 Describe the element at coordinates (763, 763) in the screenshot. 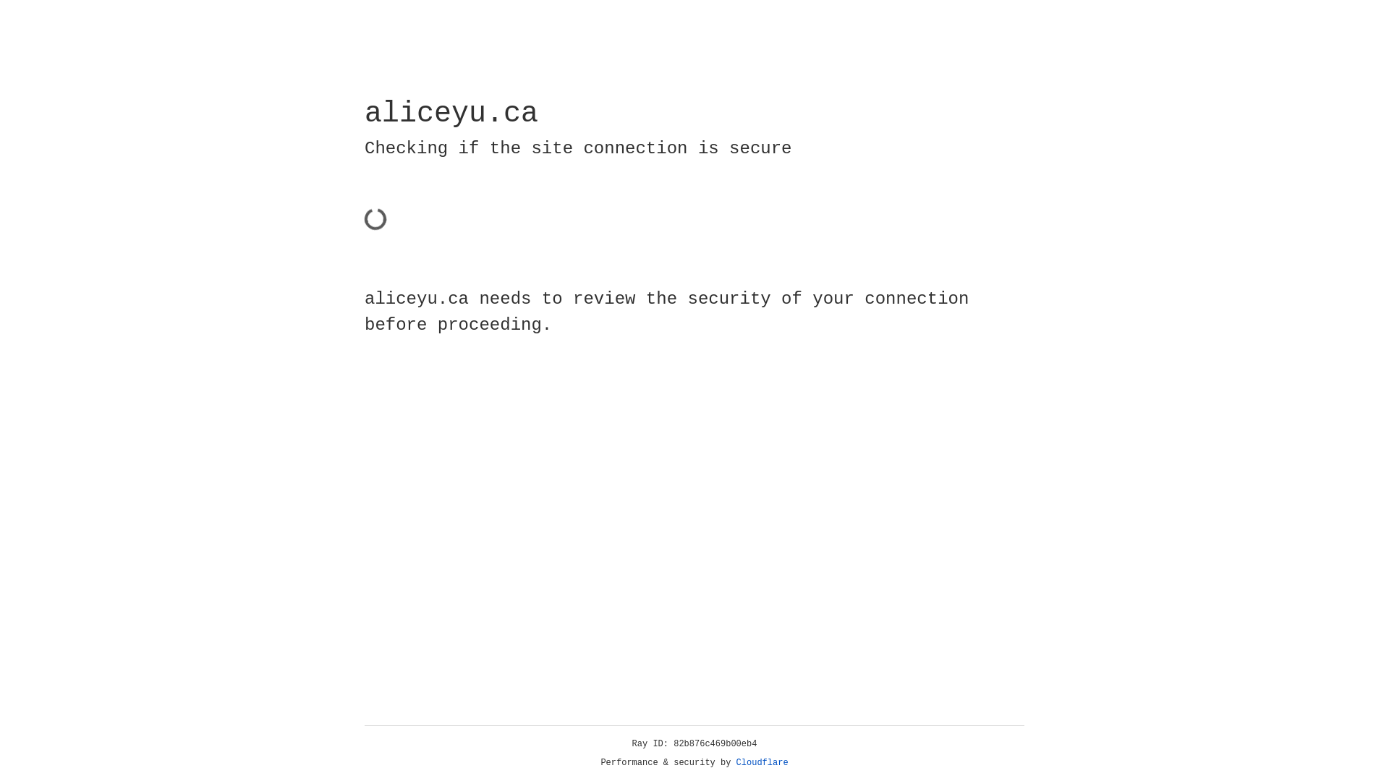

I see `Cloudflare` at that location.